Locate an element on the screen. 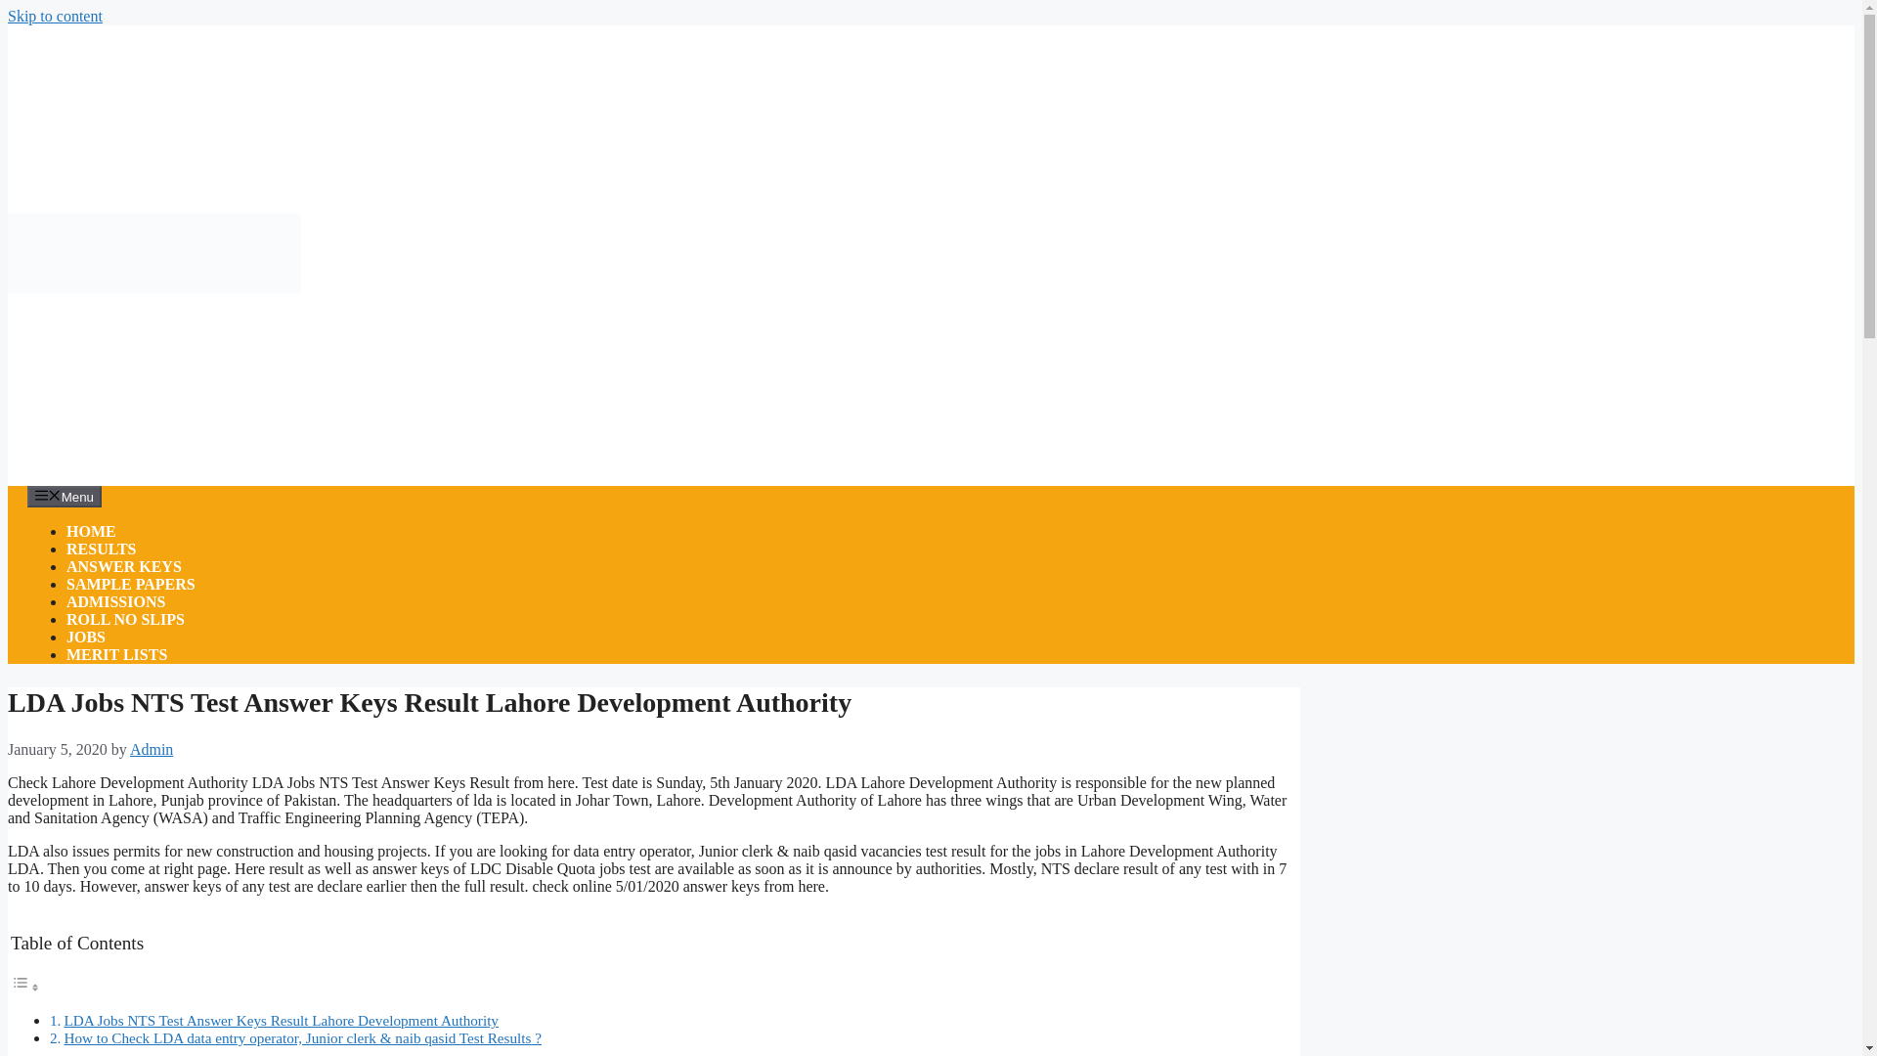 This screenshot has width=1877, height=1056. Skip to content is located at coordinates (55, 16).